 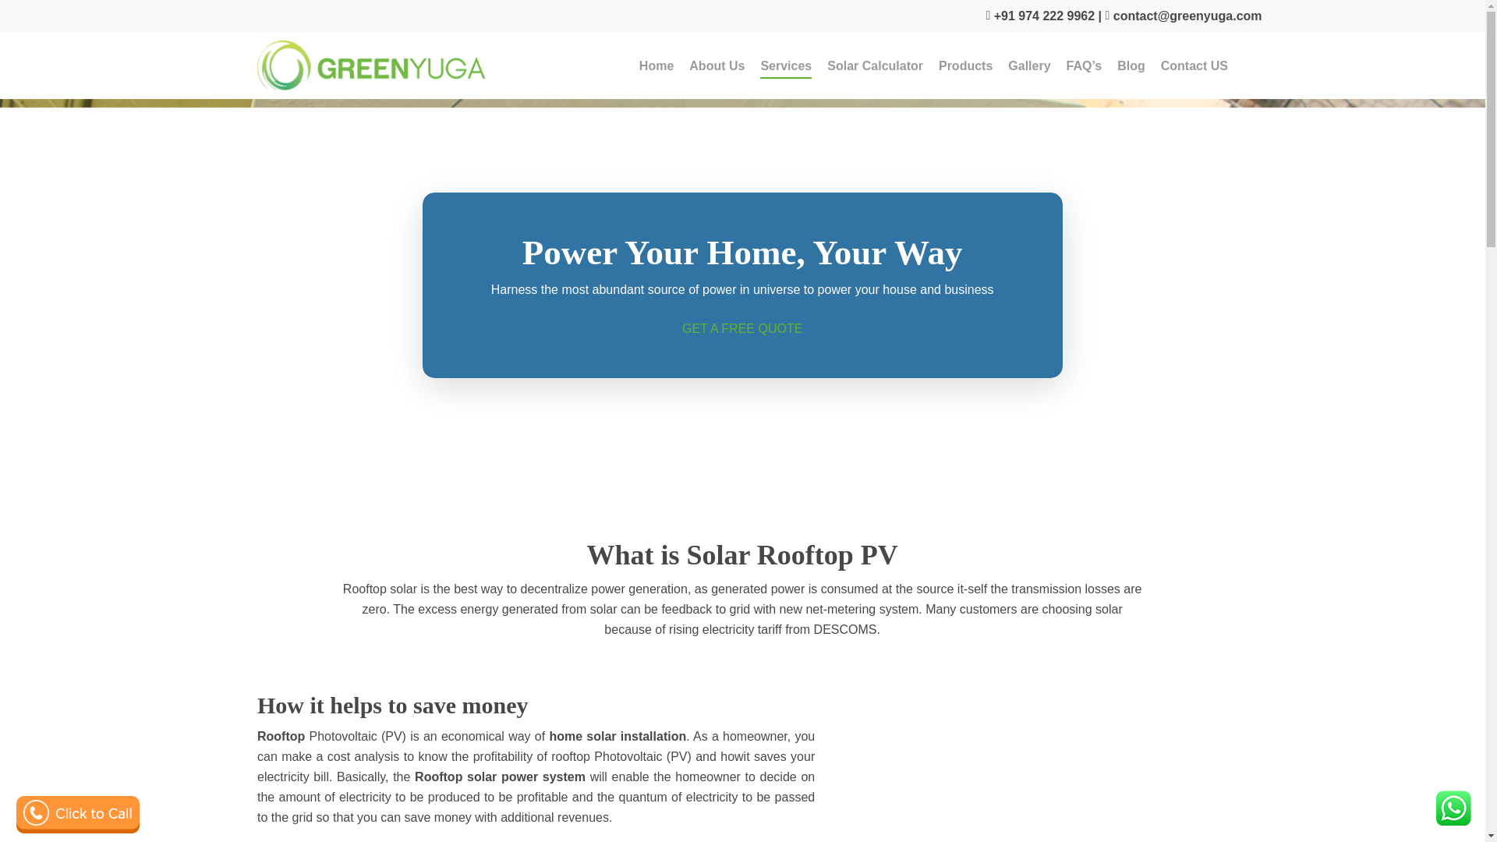 What do you see at coordinates (965, 66) in the screenshot?
I see `Products` at bounding box center [965, 66].